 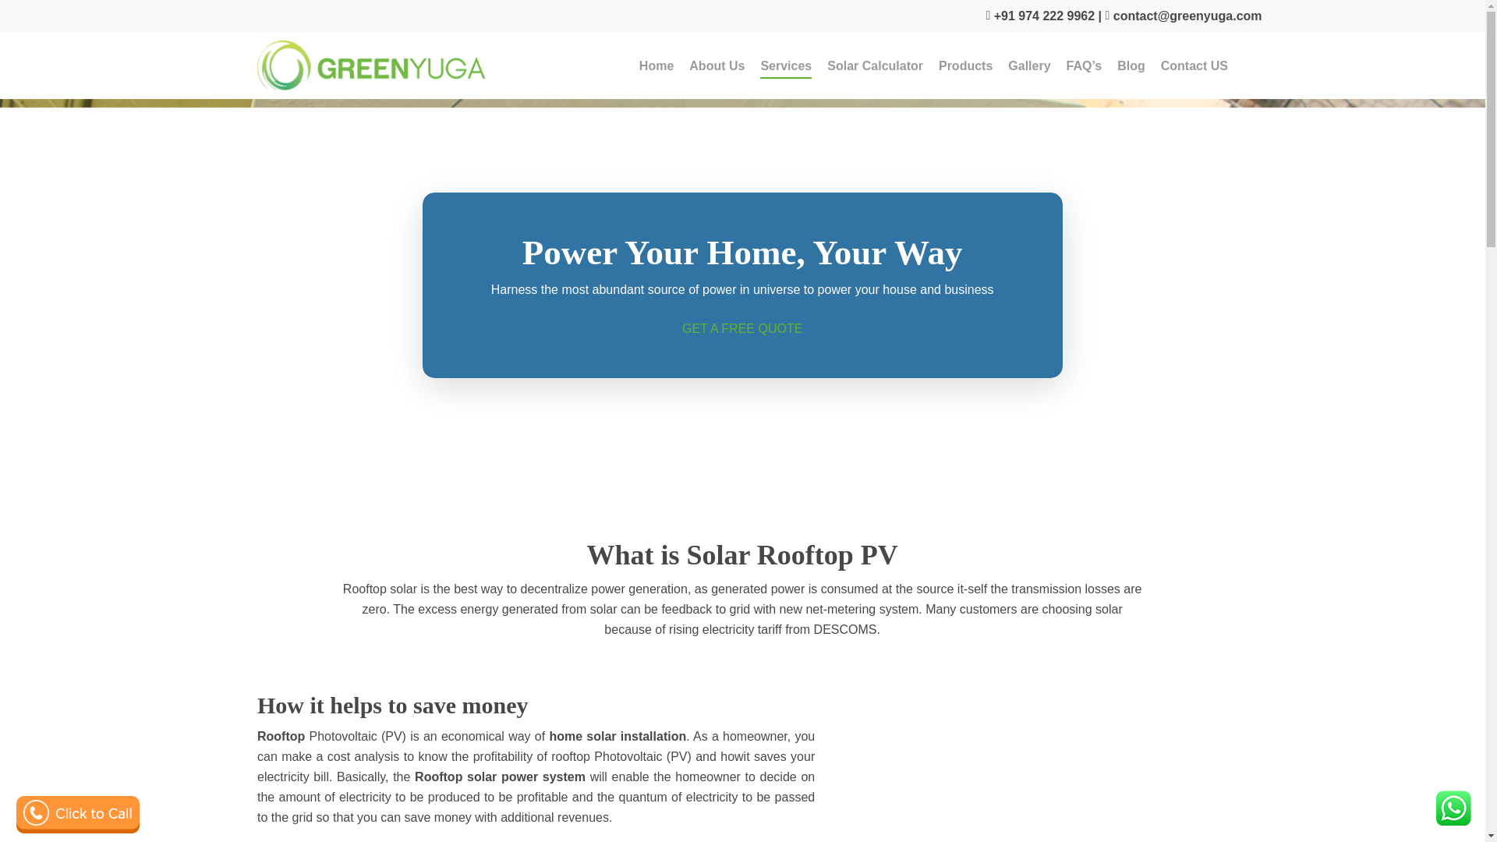 What do you see at coordinates (965, 66) in the screenshot?
I see `Products` at bounding box center [965, 66].